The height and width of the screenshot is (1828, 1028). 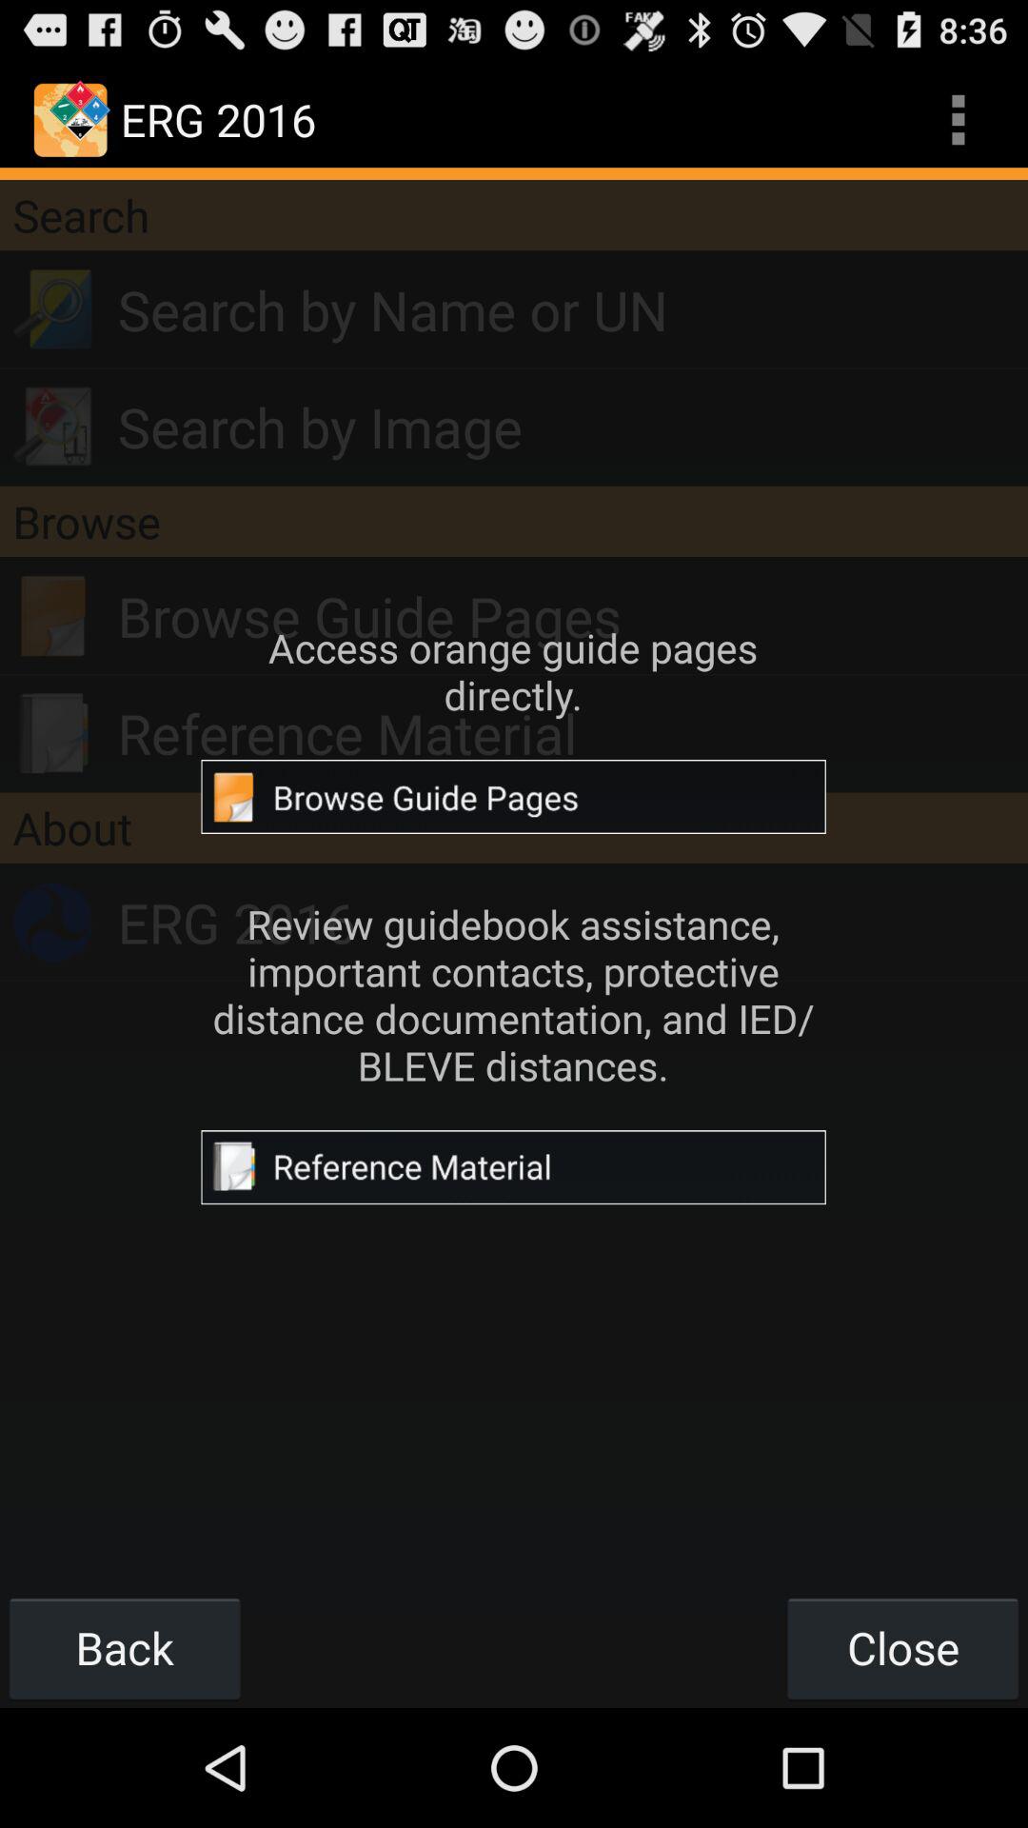 I want to click on tap about, so click(x=514, y=827).